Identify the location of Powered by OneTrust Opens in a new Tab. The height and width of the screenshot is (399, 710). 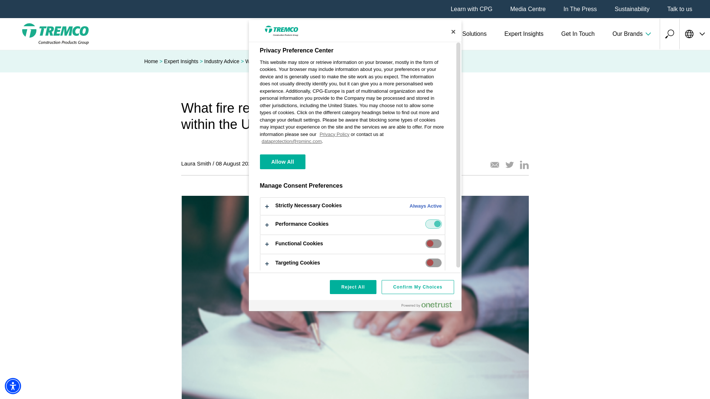
(427, 304).